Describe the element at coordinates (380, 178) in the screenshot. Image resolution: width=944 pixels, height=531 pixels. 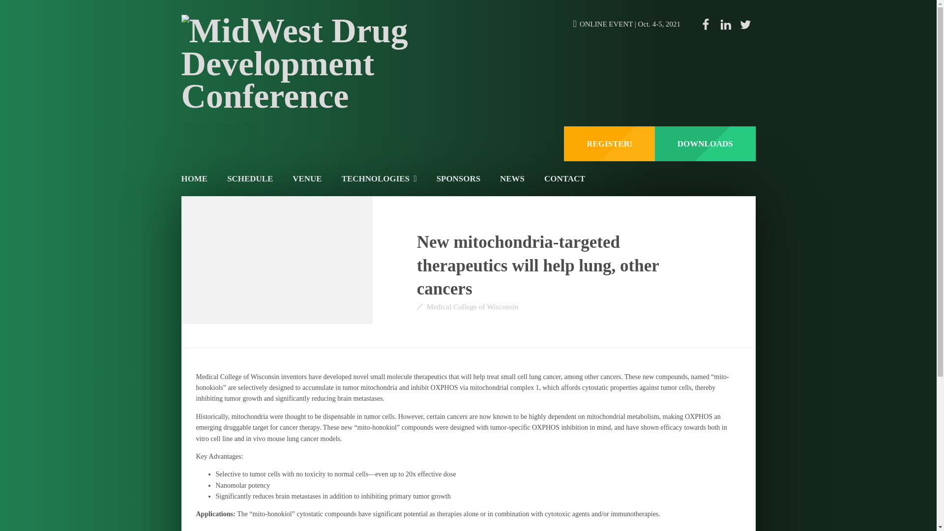
I see `TECHNOLOGIES` at that location.